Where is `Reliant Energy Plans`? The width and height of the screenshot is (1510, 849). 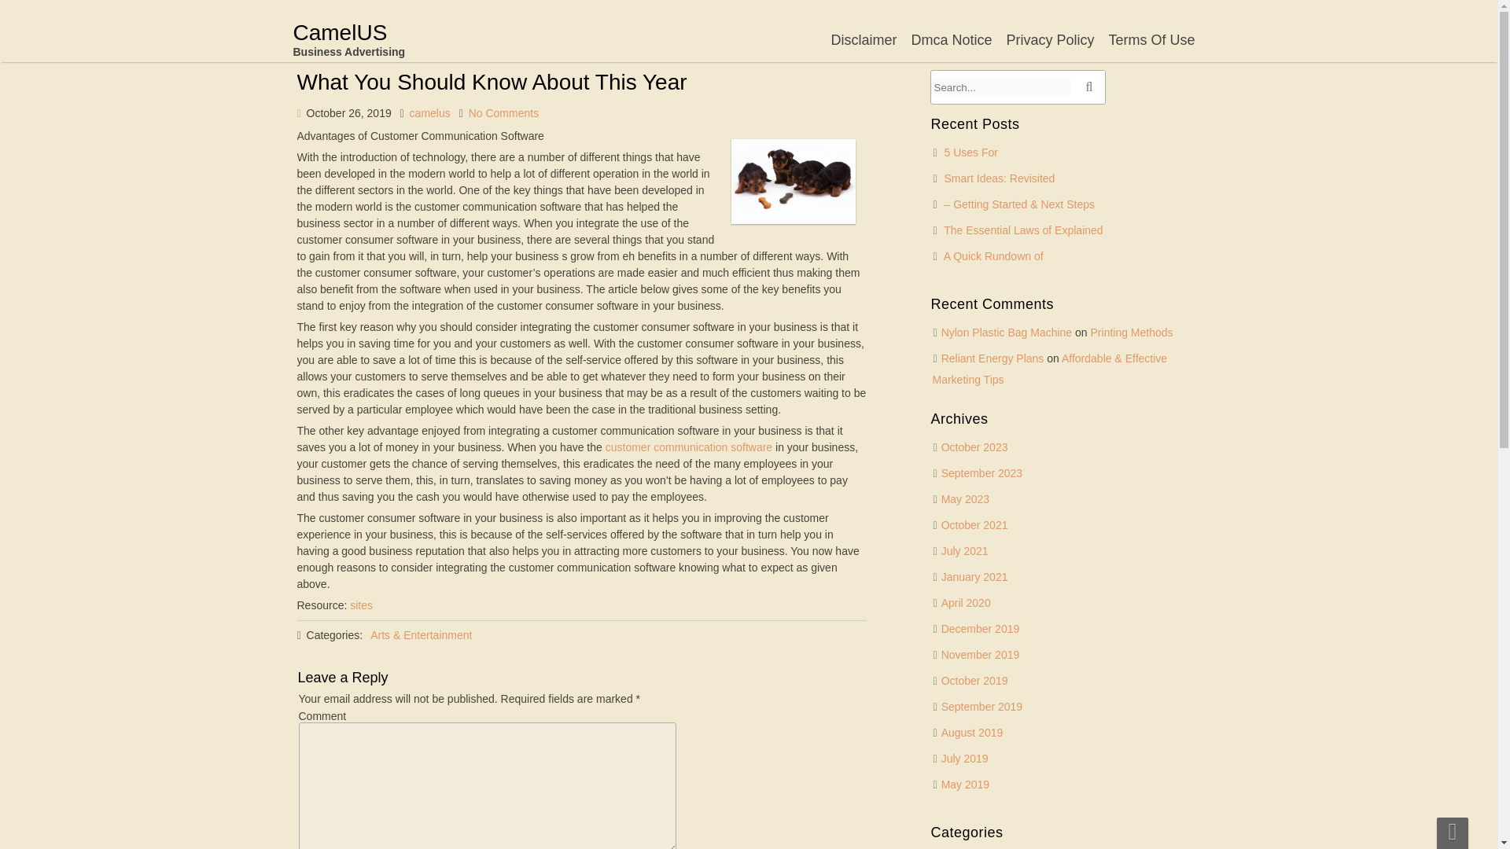 Reliant Energy Plans is located at coordinates (993, 358).